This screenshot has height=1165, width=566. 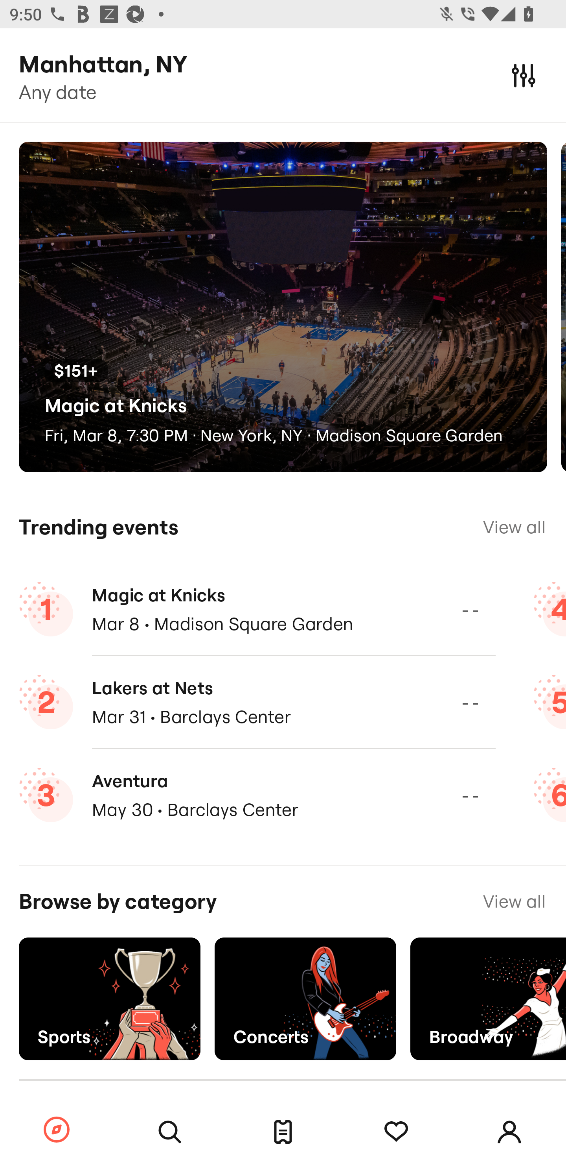 I want to click on View all, so click(x=514, y=901).